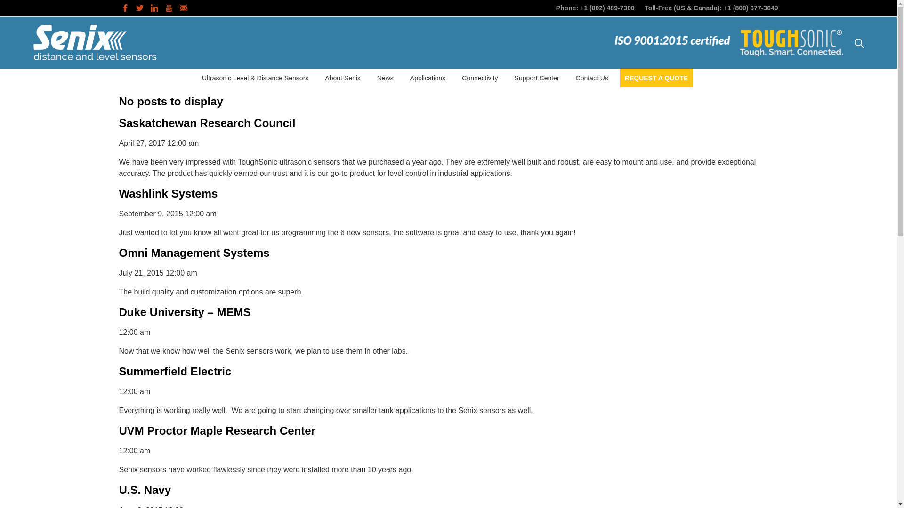 The width and height of the screenshot is (904, 508). I want to click on Permalink to U.S. Navy, so click(144, 490).